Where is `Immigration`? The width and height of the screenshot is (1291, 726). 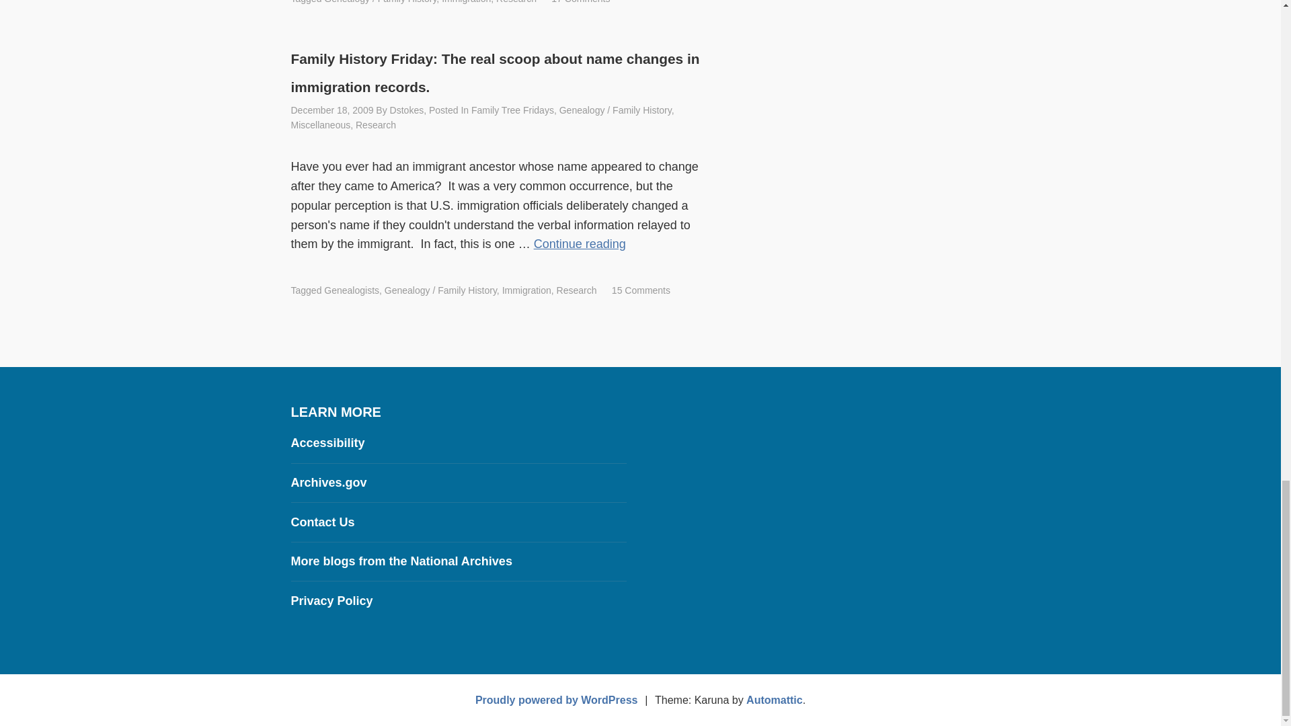
Immigration is located at coordinates (465, 2).